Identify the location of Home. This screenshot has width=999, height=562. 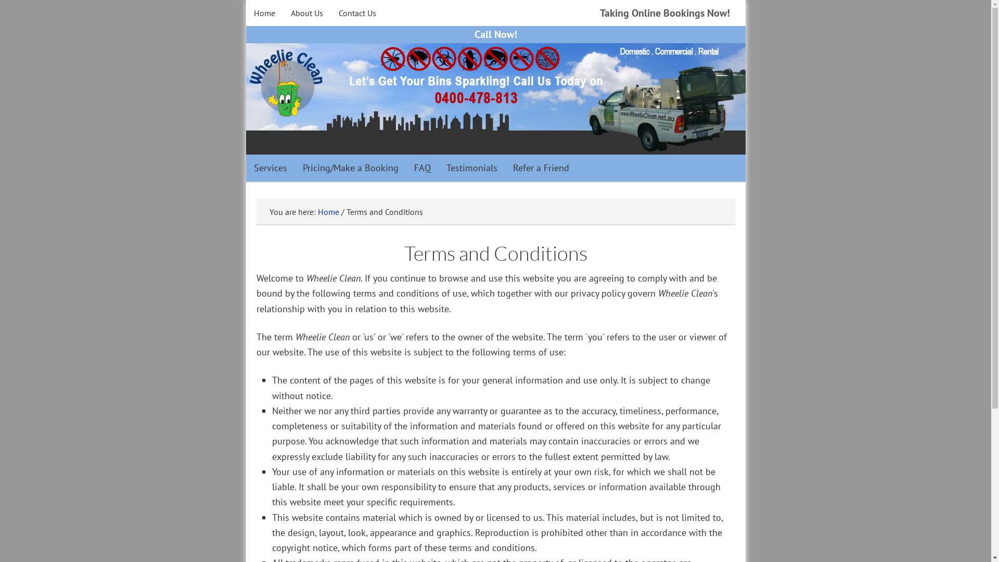
(264, 13).